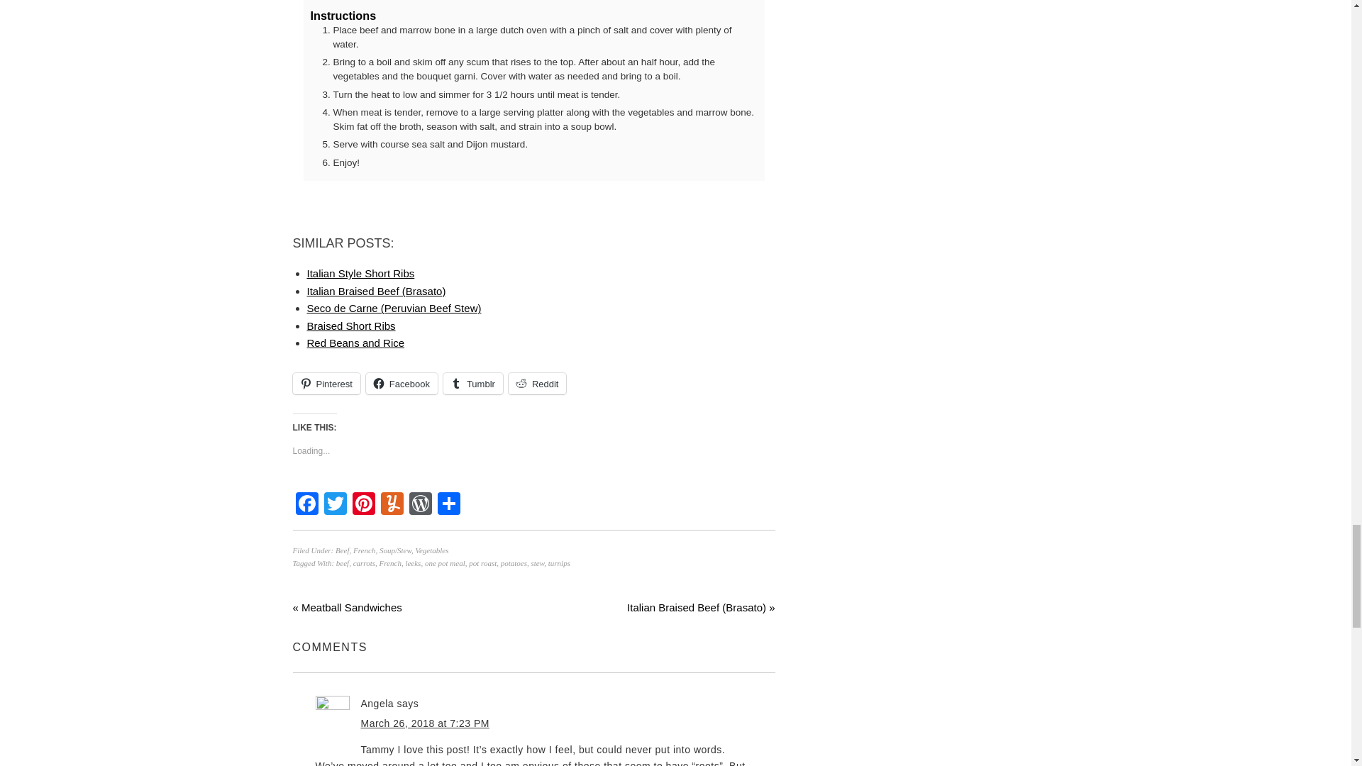 Image resolution: width=1362 pixels, height=766 pixels. Describe the element at coordinates (402, 383) in the screenshot. I see `Click to share on Facebook` at that location.